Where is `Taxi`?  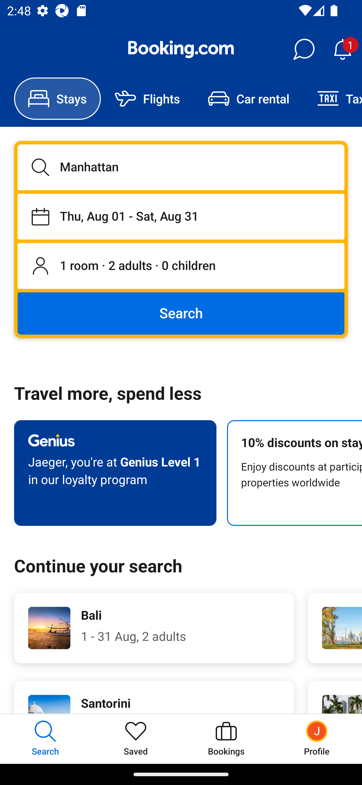
Taxi is located at coordinates (333, 99).